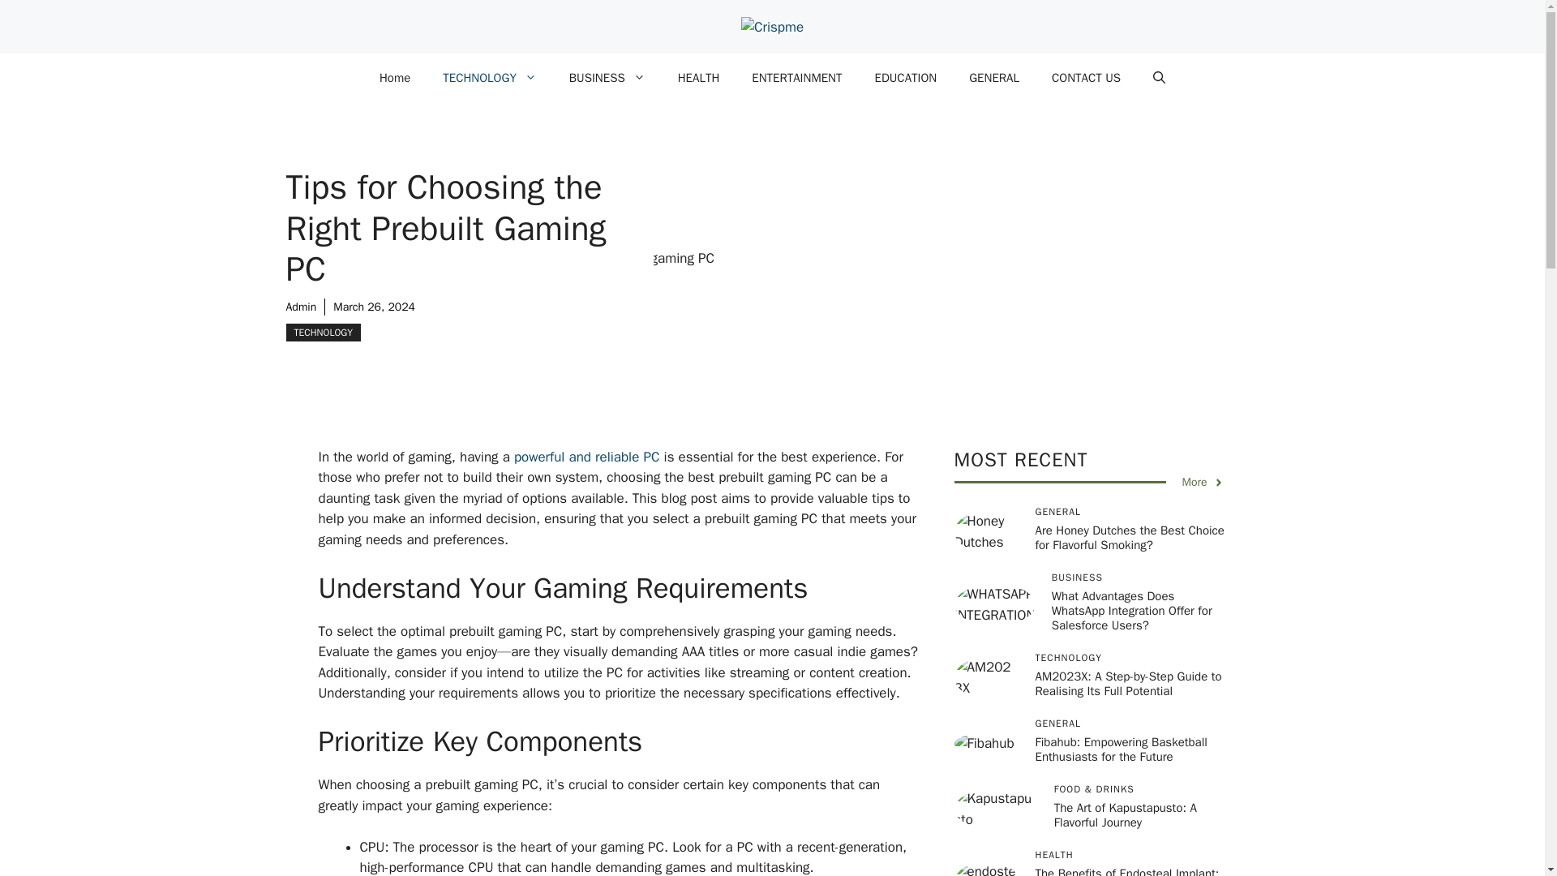 The height and width of the screenshot is (876, 1557). I want to click on CONTACT US, so click(1085, 78).